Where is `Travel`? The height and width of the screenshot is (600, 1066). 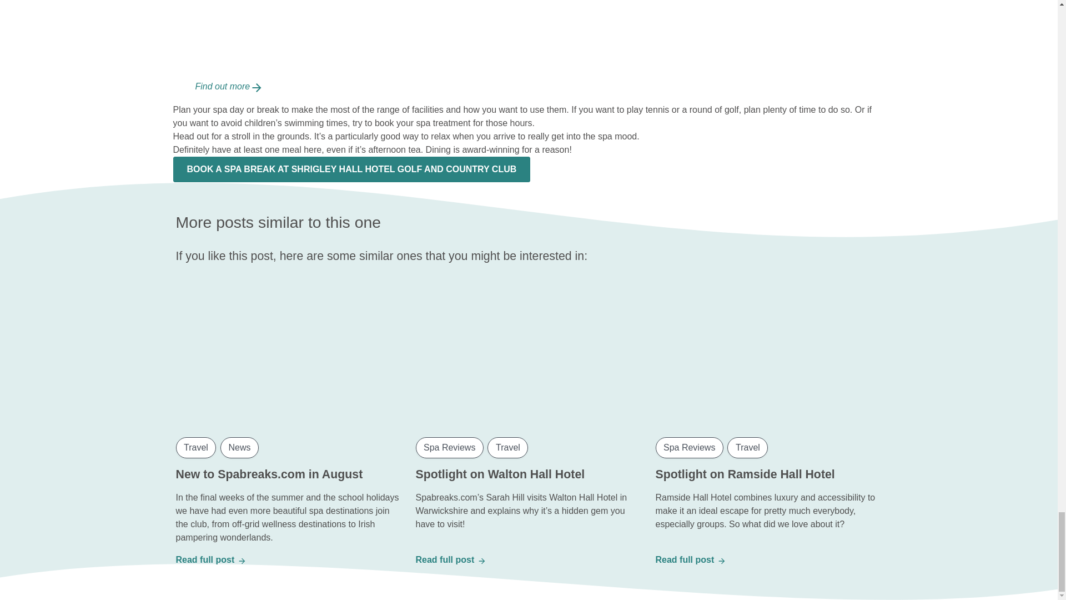
Travel is located at coordinates (195, 448).